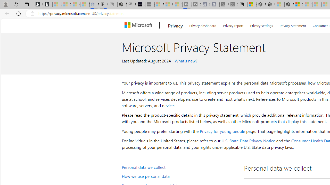  I want to click on U.S. State Data Privacy Notice, so click(248, 141).